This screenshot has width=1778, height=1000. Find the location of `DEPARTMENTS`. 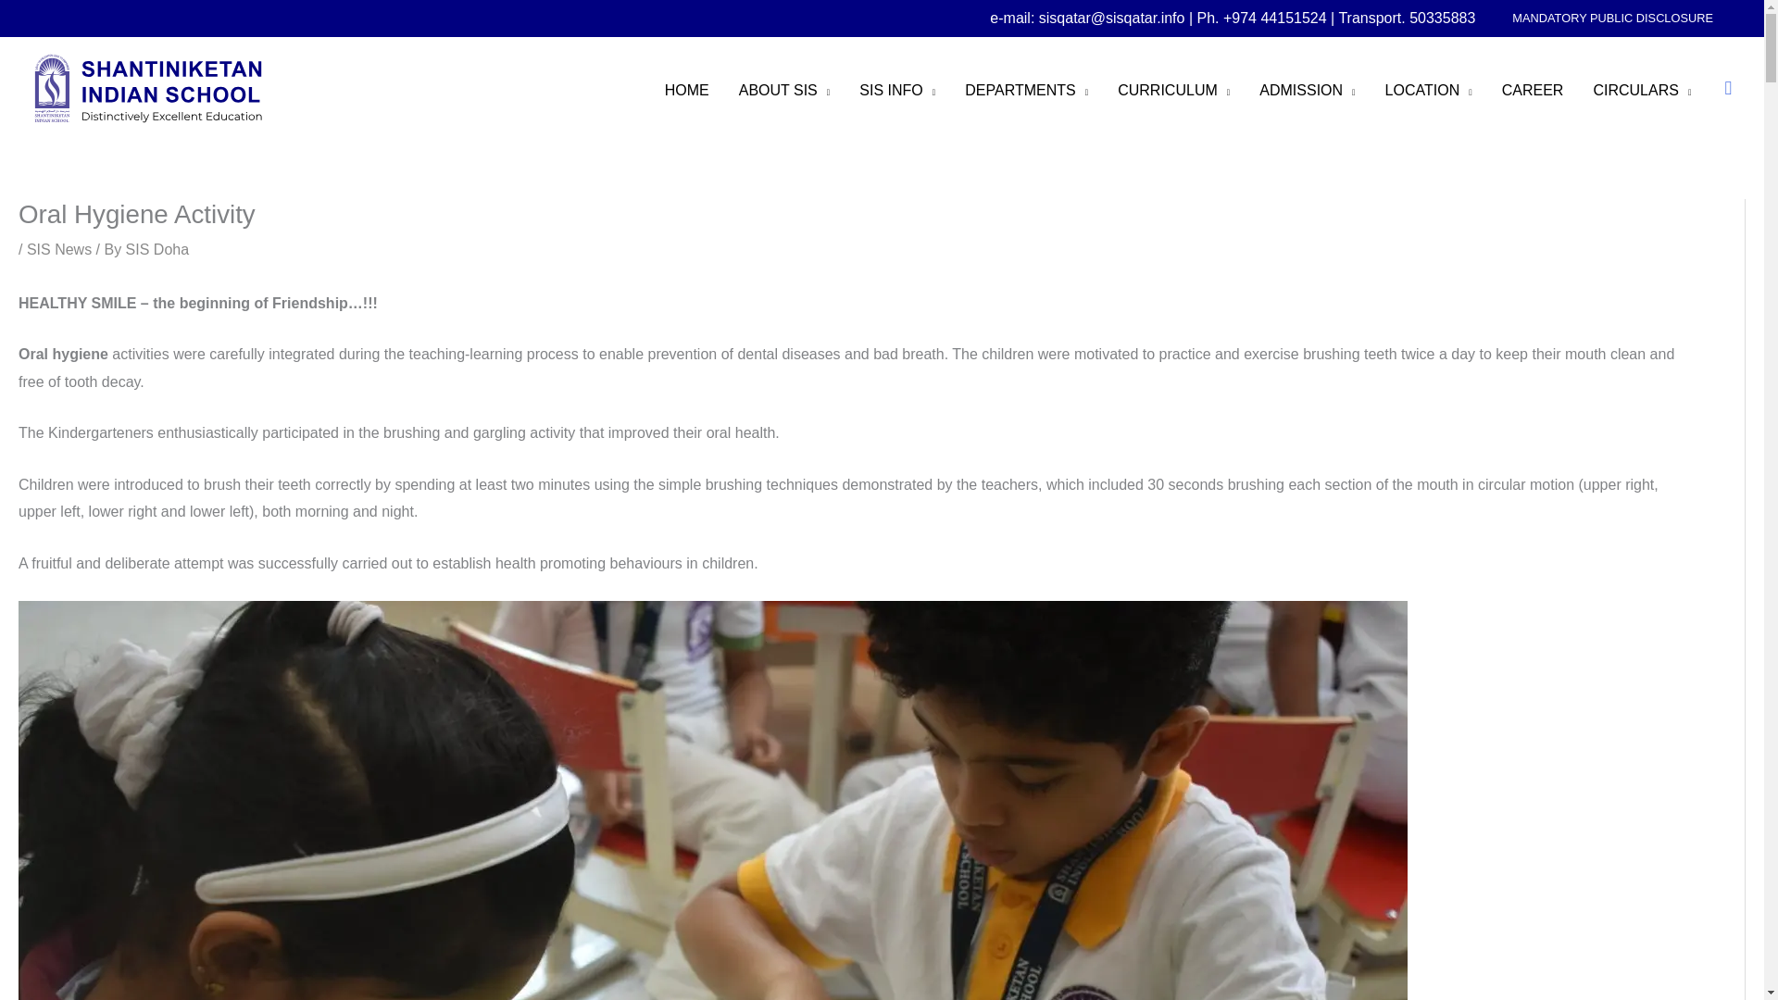

DEPARTMENTS is located at coordinates (1026, 91).